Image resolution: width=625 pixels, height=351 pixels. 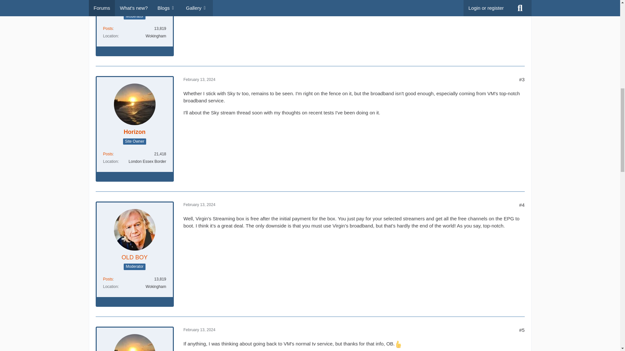 What do you see at coordinates (135, 132) in the screenshot?
I see `Horizon` at bounding box center [135, 132].